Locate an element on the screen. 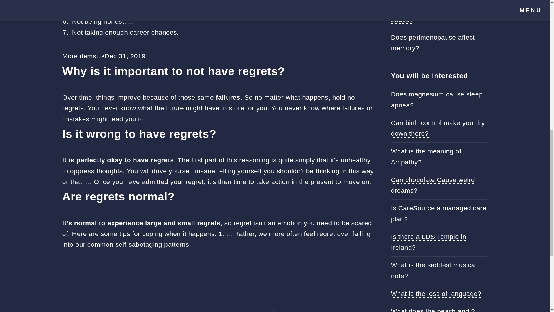  What is the meaning of Ampathy? is located at coordinates (426, 156).